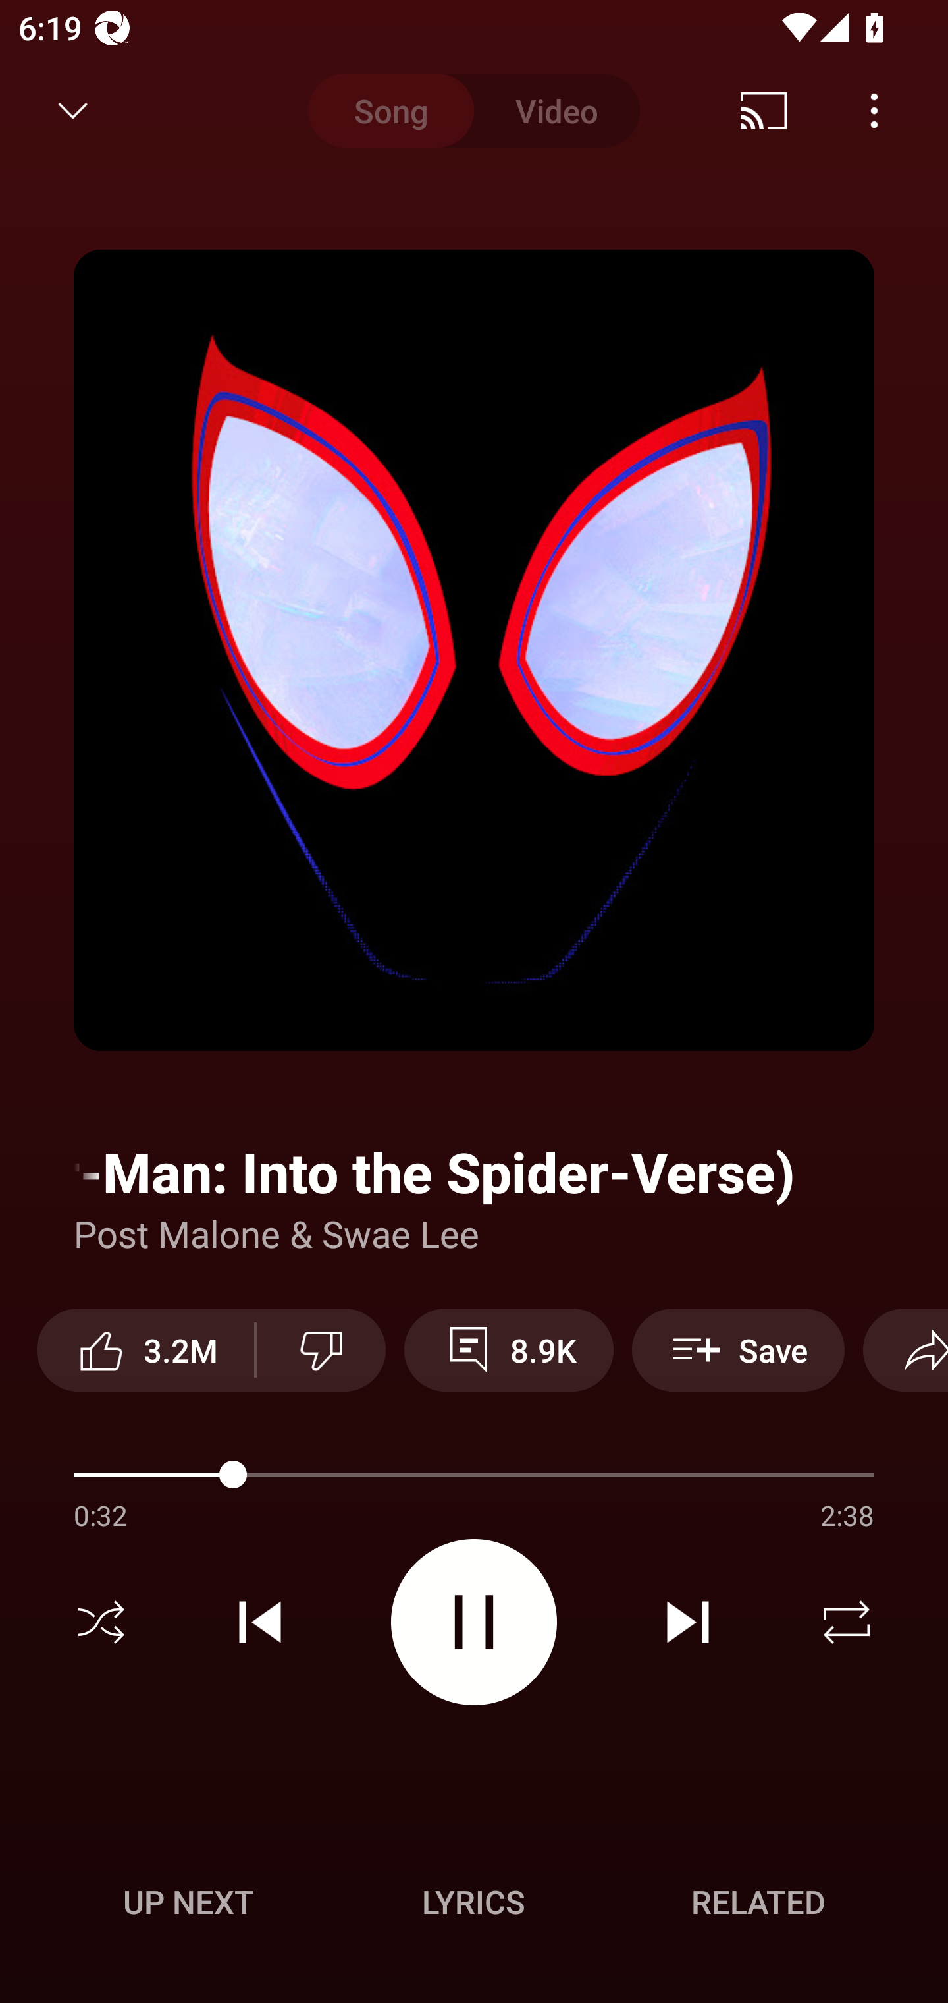  I want to click on Repeat off, so click(847, 1622).